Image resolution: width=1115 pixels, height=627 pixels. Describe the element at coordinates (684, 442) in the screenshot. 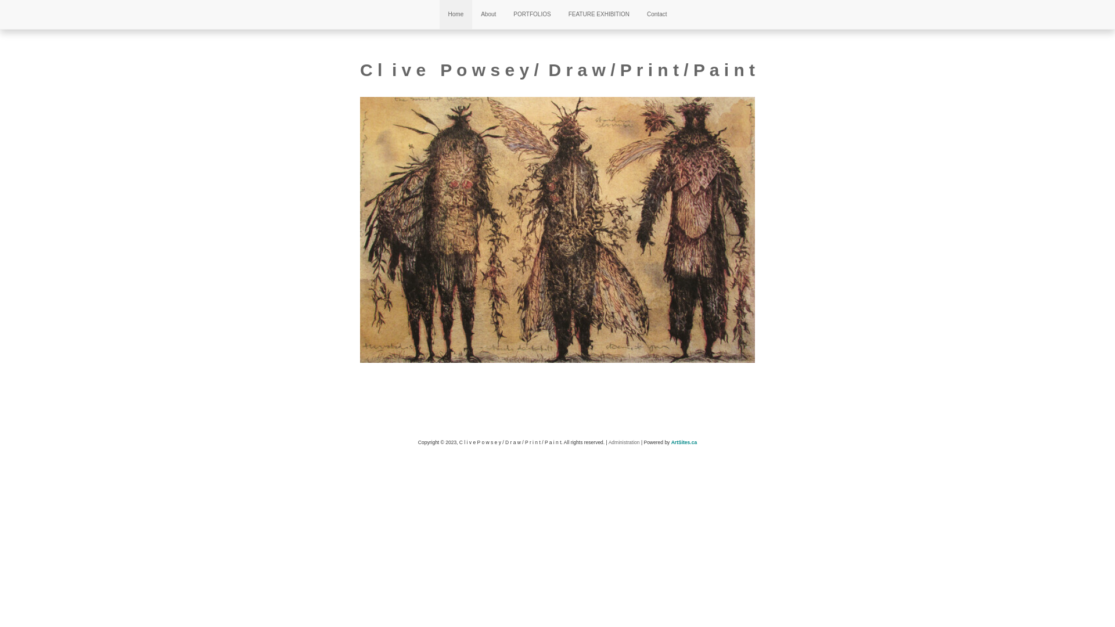

I see `ArtSites.ca` at that location.